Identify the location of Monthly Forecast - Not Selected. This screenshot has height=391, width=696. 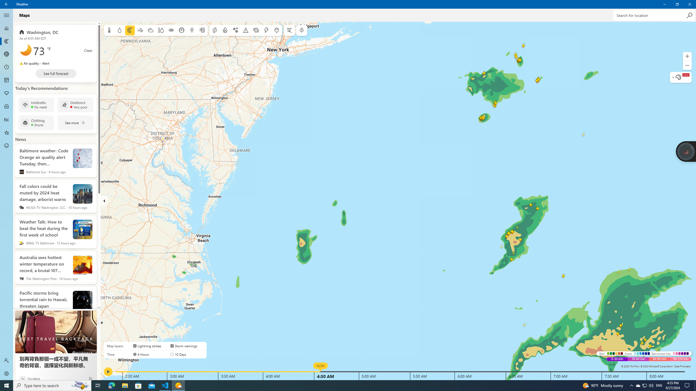
(7, 80).